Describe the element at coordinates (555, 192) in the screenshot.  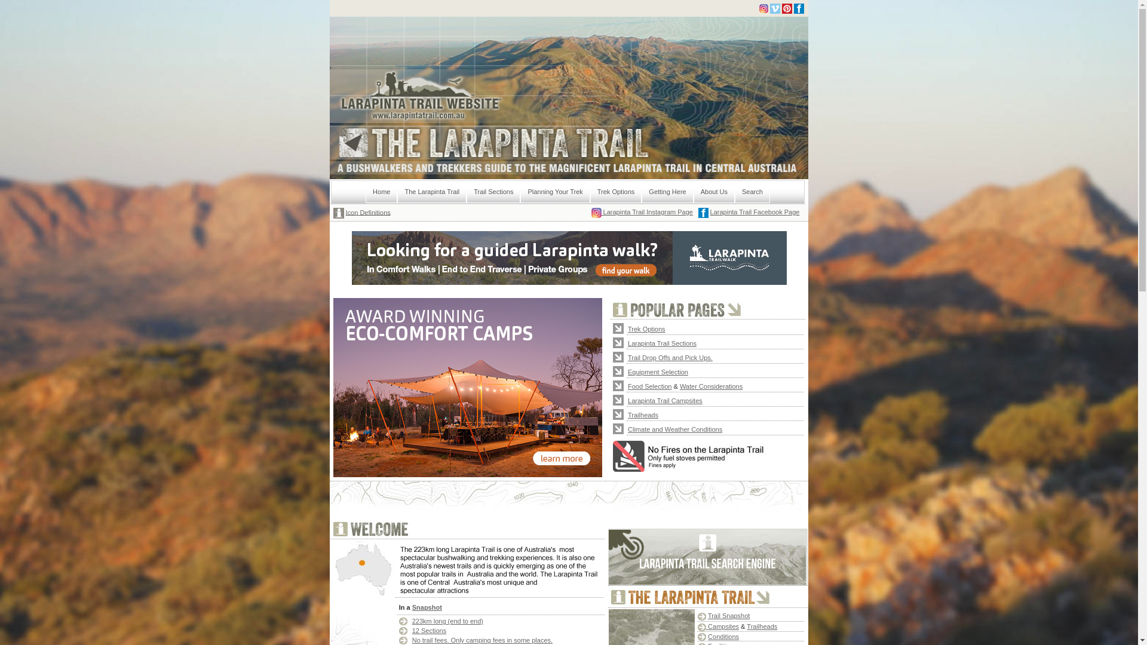
I see `Planning Your Trek` at that location.